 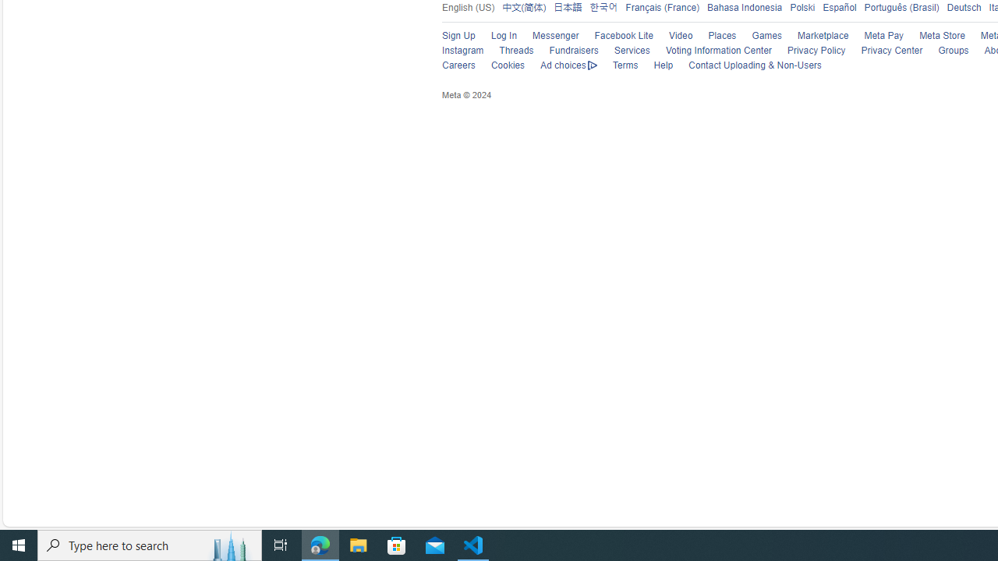 I want to click on Games, so click(x=759, y=36).